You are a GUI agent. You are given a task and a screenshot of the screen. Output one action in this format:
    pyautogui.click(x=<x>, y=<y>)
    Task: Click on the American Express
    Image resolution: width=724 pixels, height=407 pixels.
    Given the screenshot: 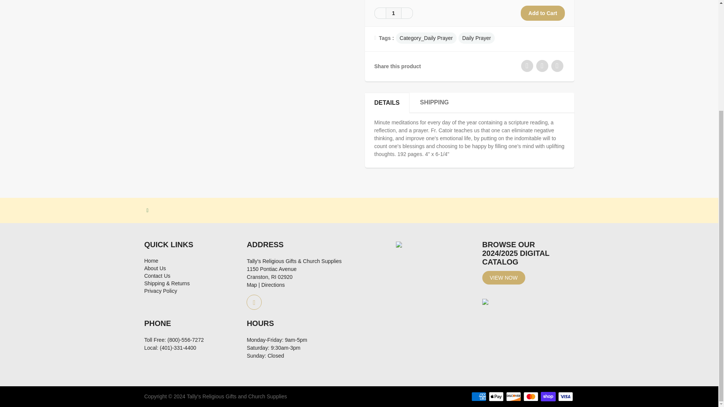 What is the action you would take?
    pyautogui.click(x=479, y=396)
    